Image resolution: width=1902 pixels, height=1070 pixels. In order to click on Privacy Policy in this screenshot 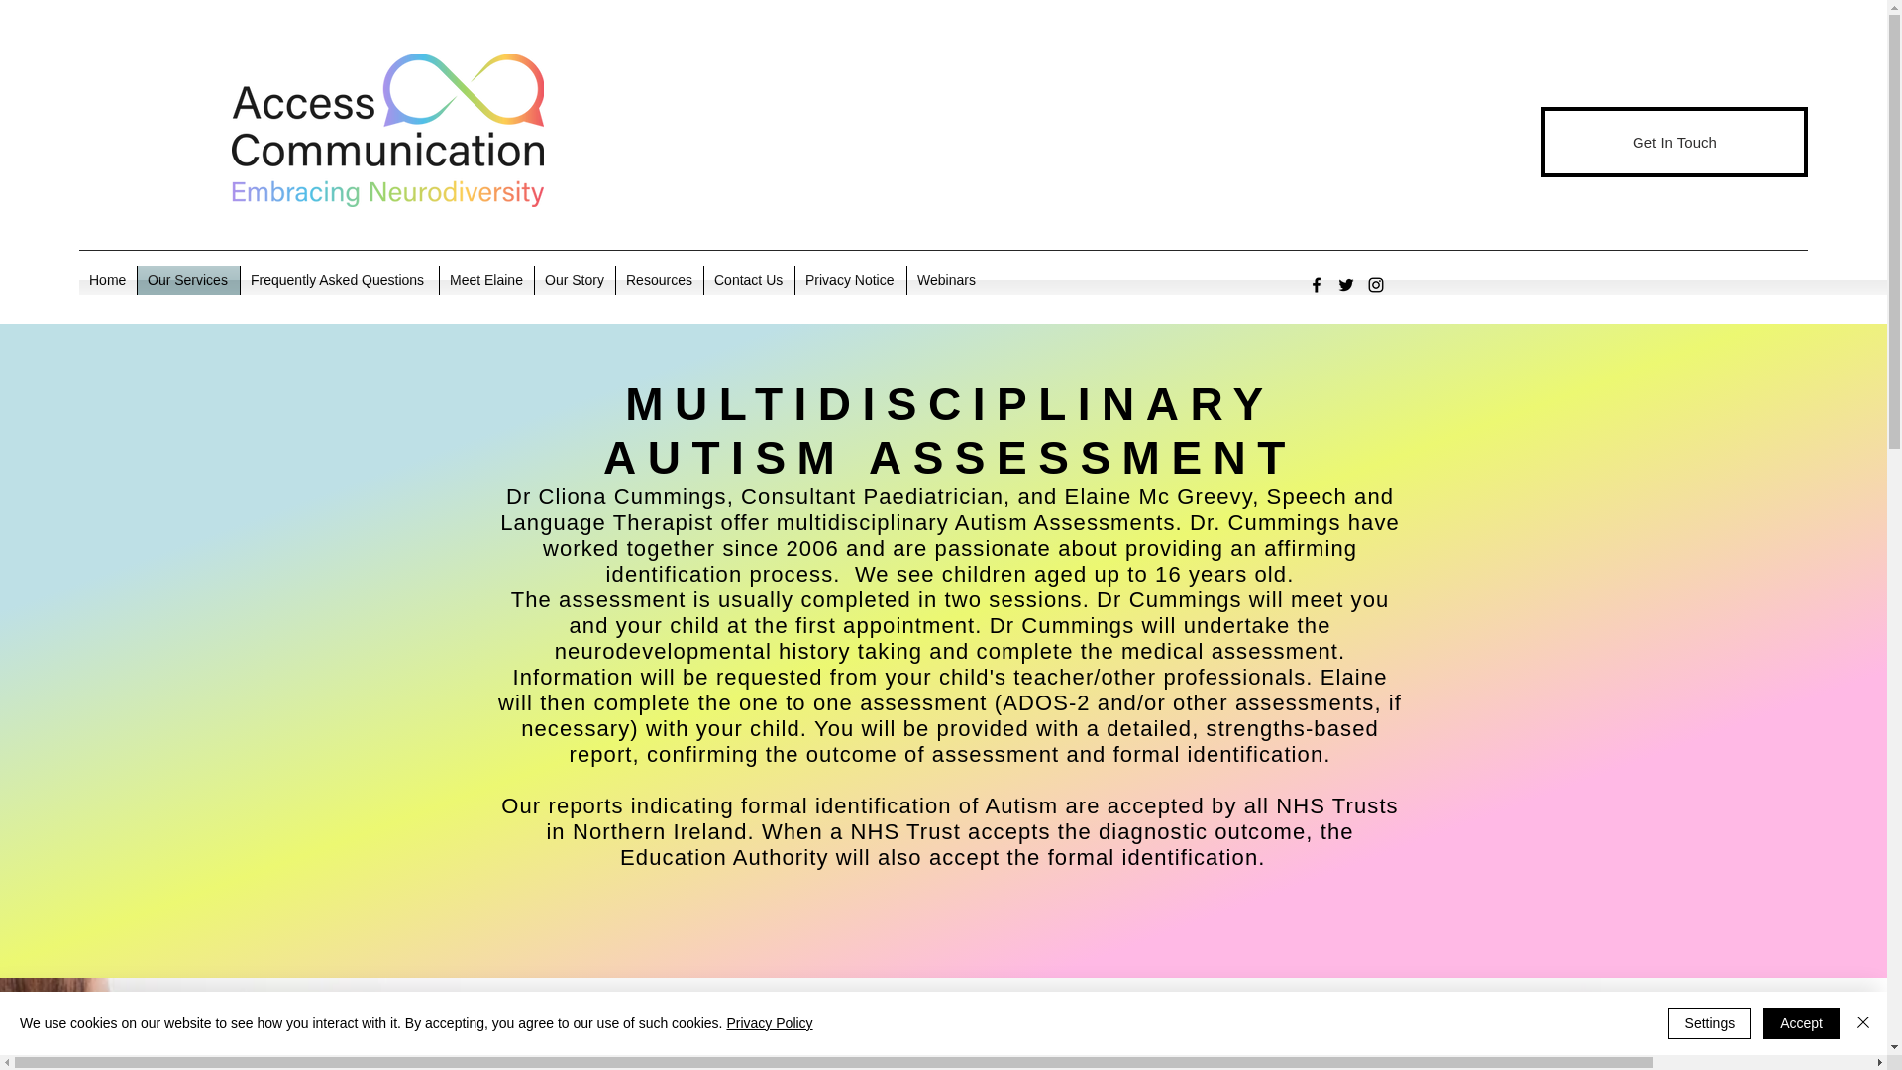, I will do `click(769, 1022)`.